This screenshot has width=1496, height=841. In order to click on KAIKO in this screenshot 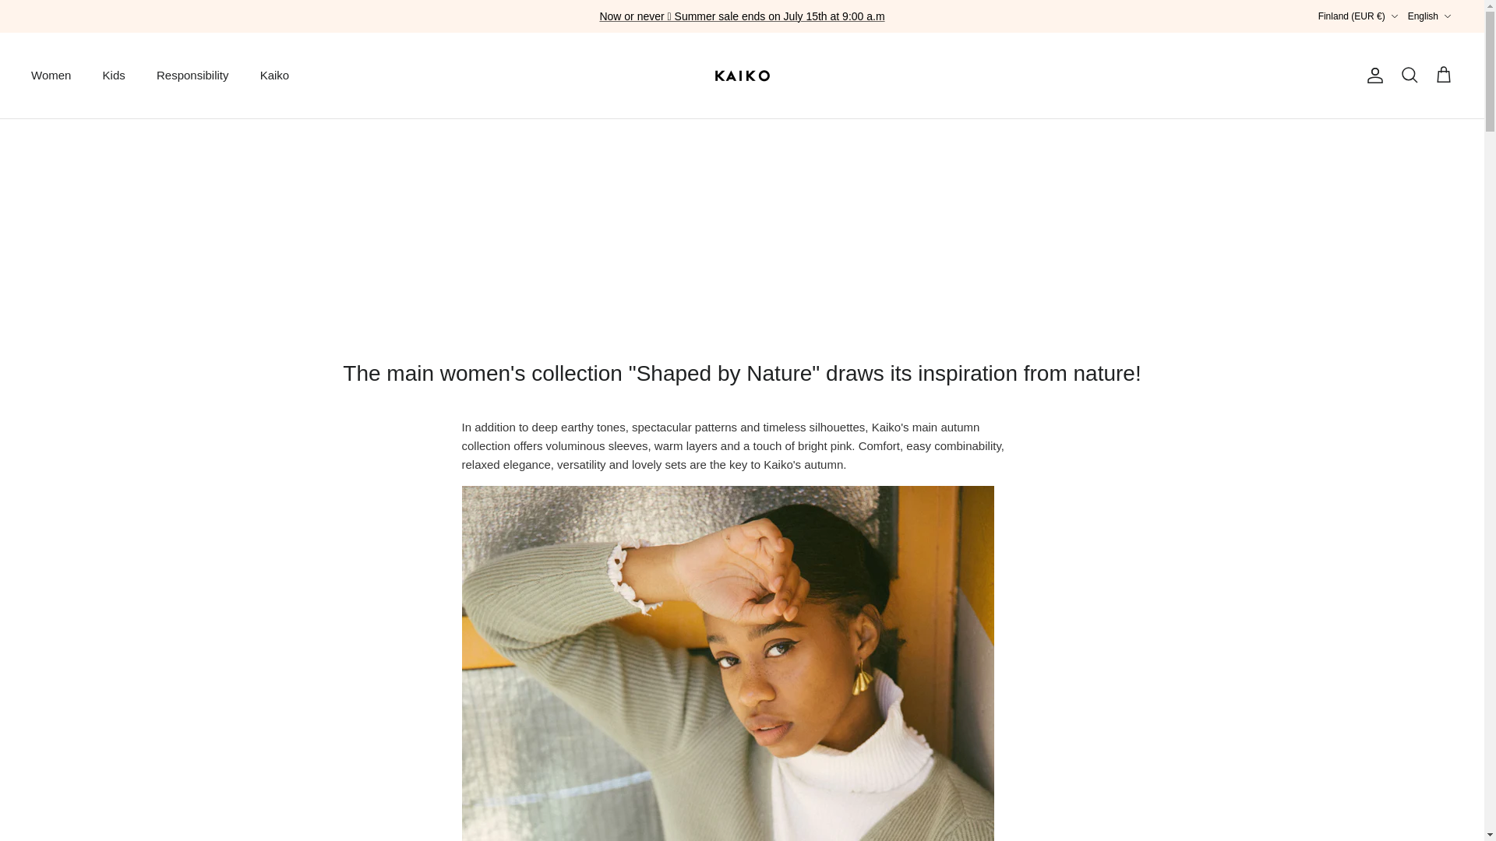, I will do `click(742, 75)`.